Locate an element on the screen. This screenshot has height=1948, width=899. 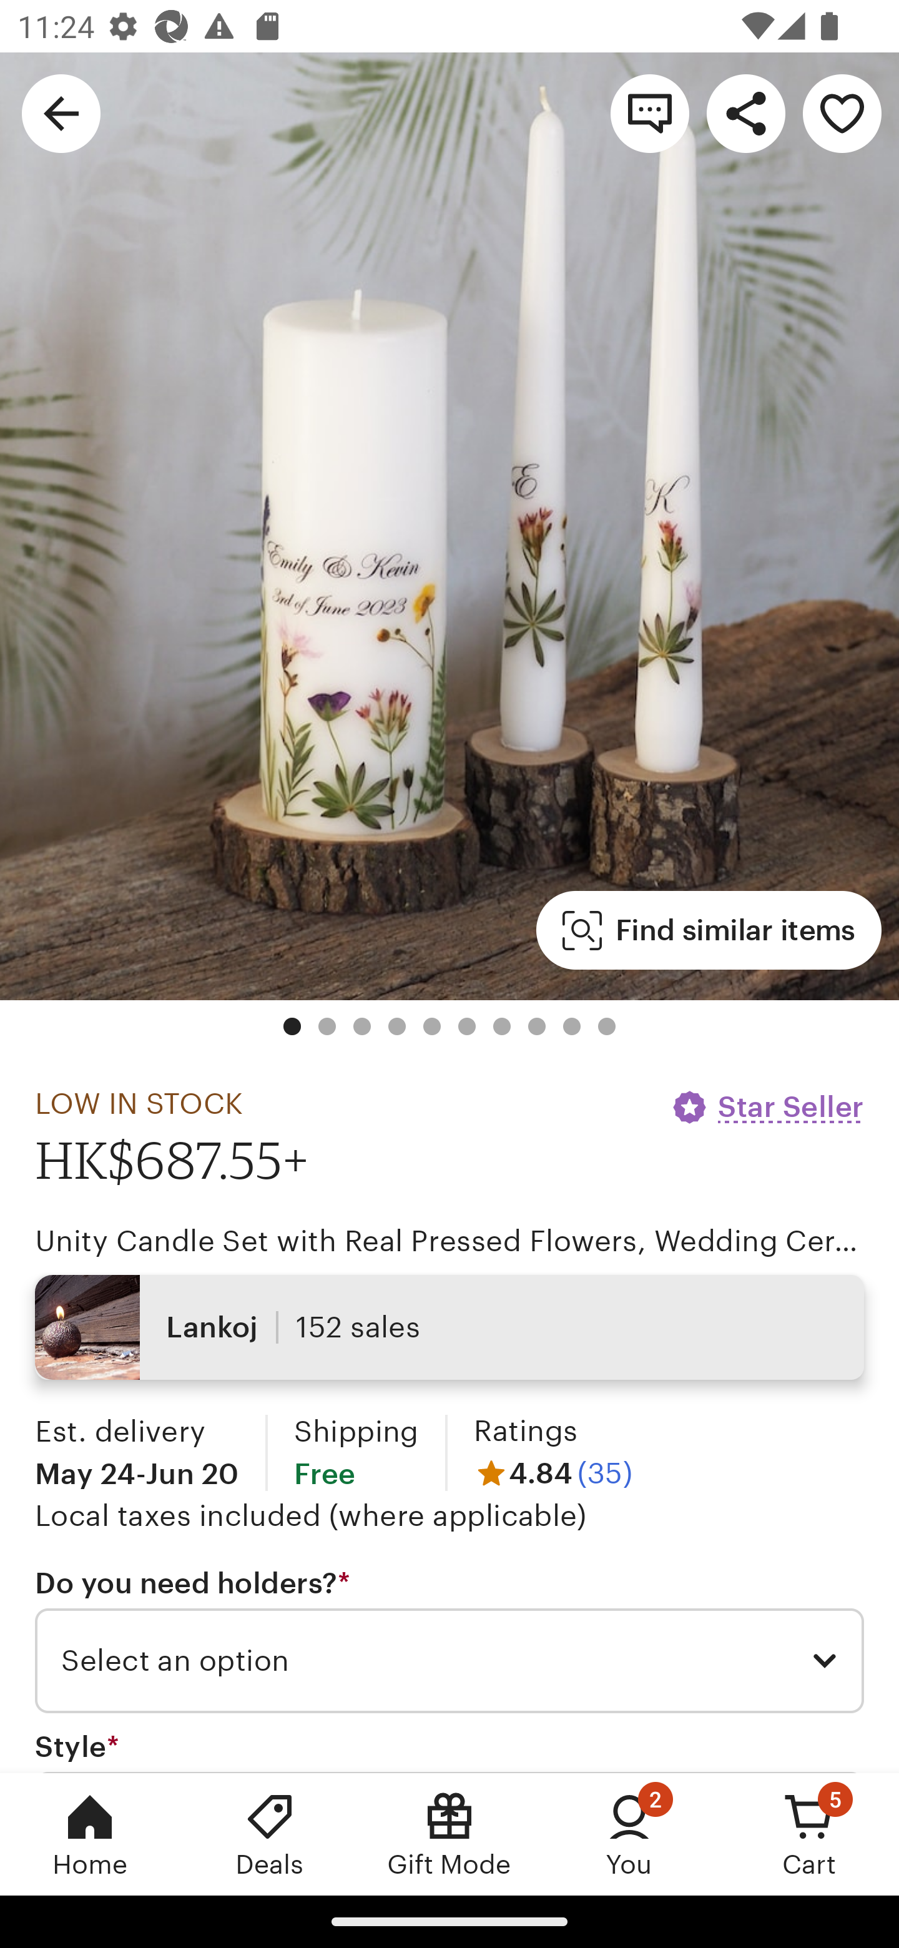
Share is located at coordinates (745, 112).